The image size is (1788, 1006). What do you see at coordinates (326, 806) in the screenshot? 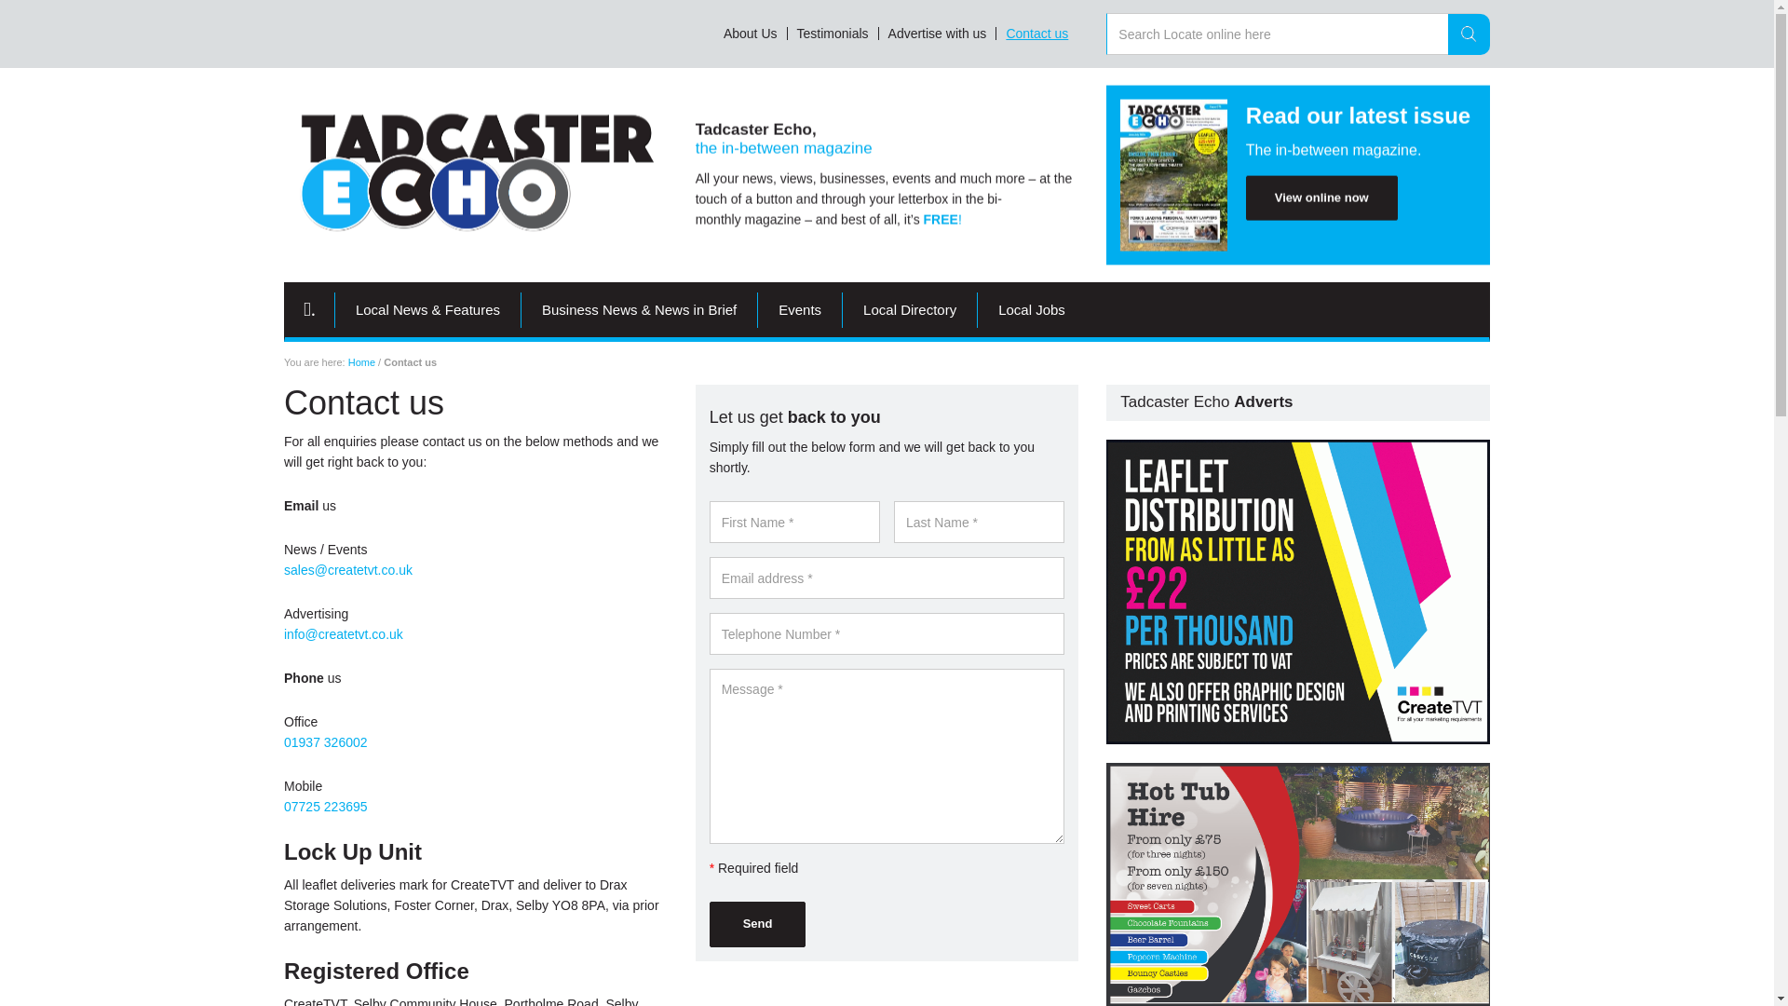
I see `07725 223695` at bounding box center [326, 806].